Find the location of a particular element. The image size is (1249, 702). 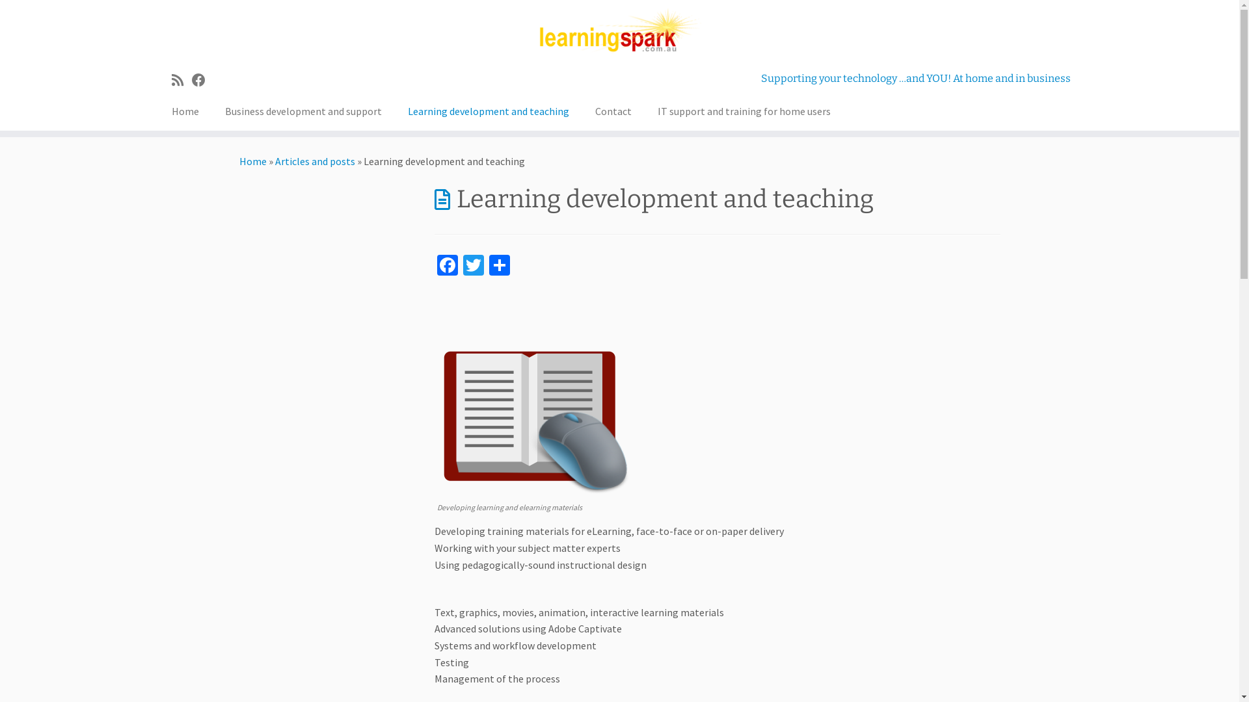

Twitter is located at coordinates (474, 266).